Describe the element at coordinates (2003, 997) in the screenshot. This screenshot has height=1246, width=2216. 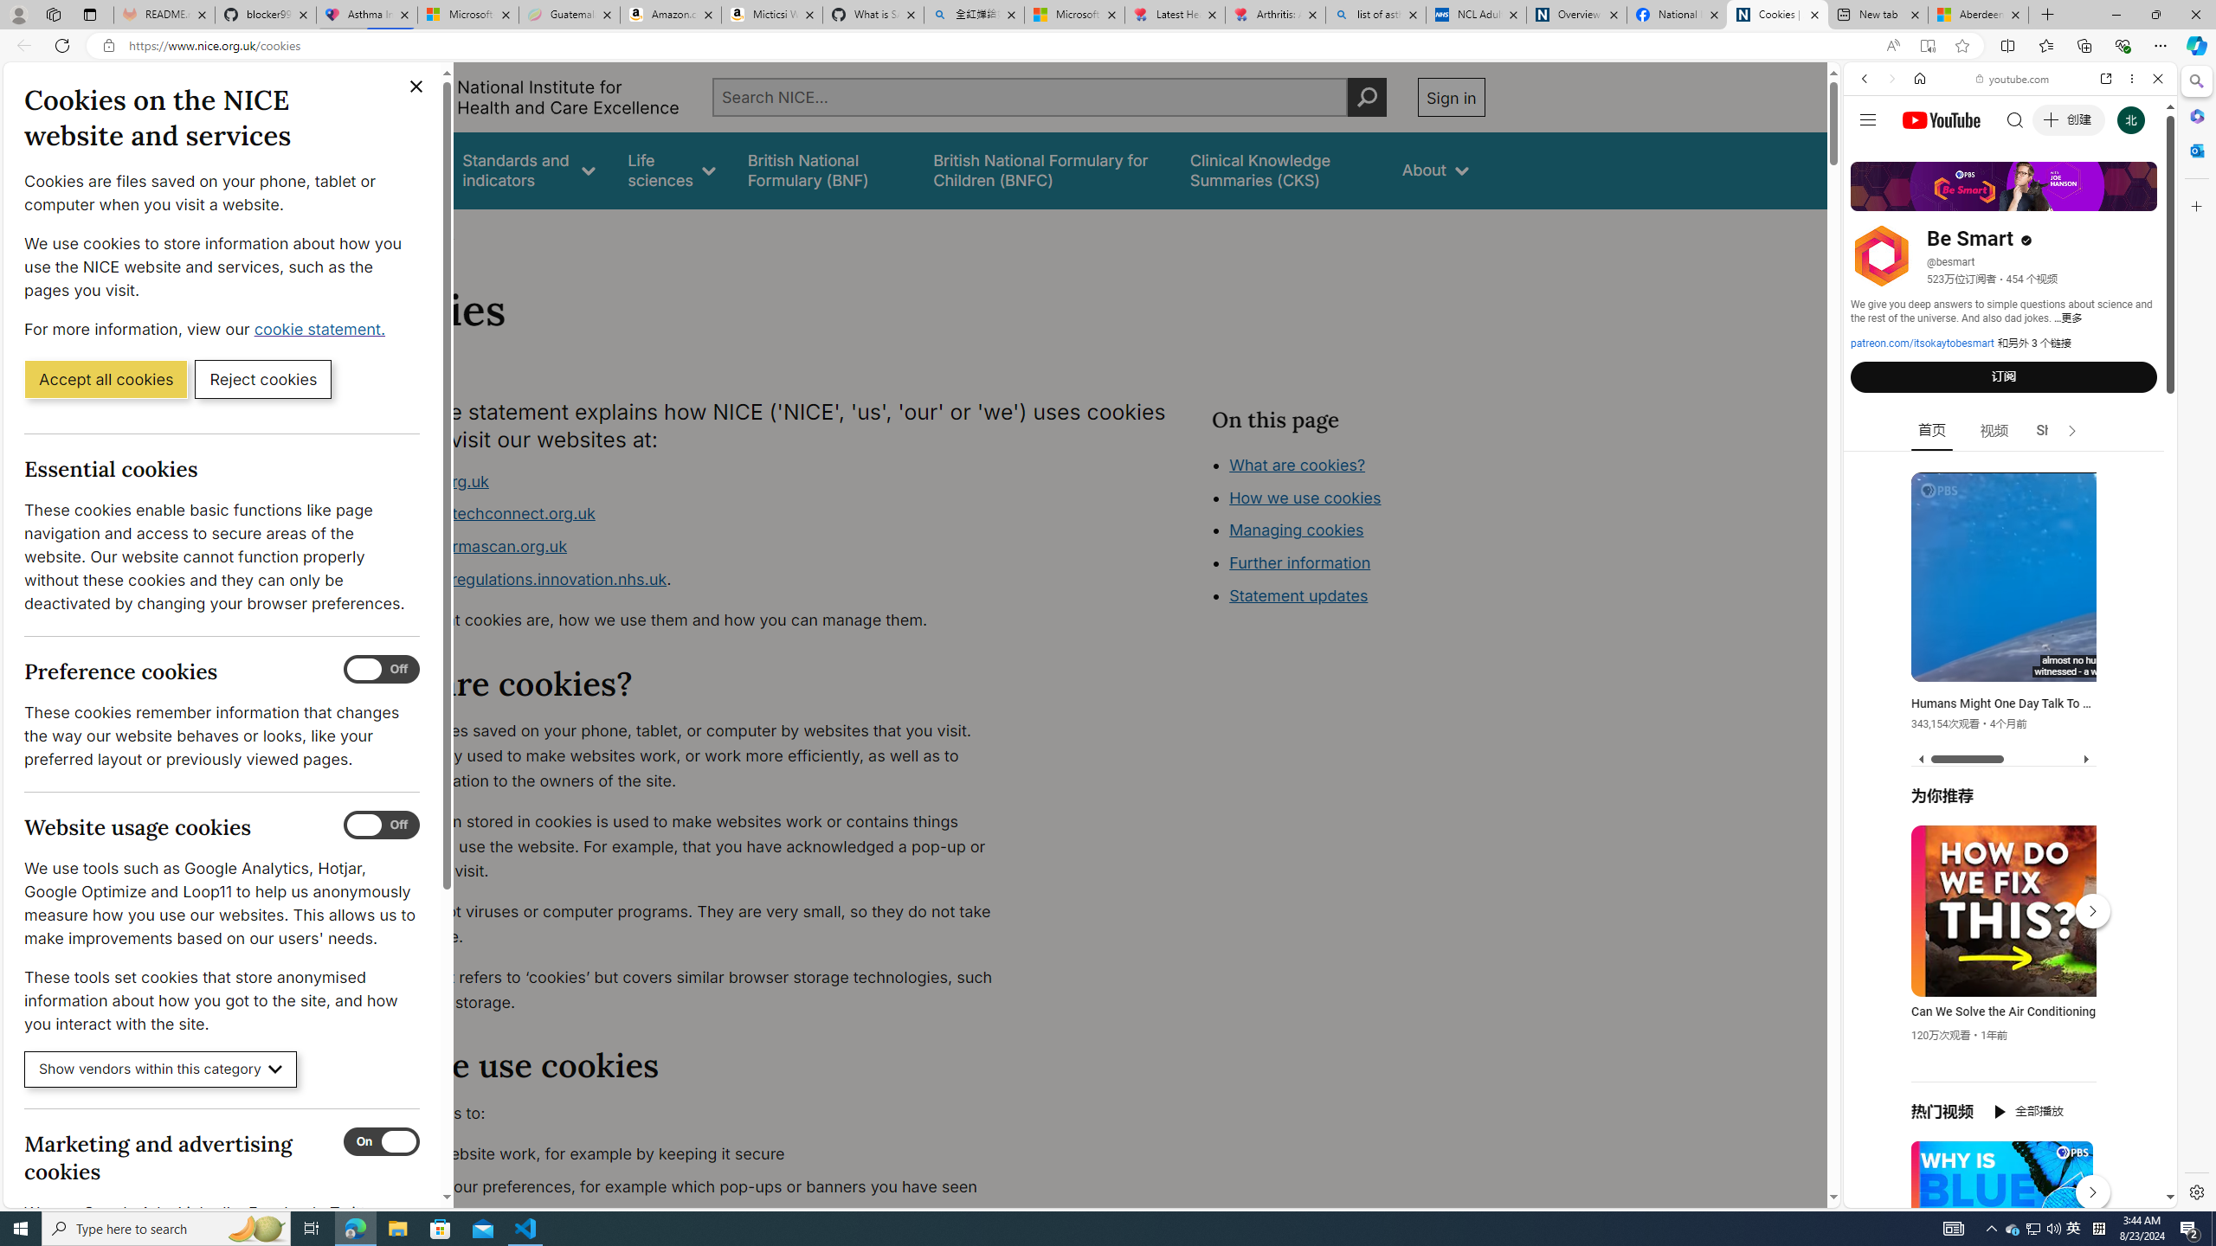
I see `YouTube` at that location.